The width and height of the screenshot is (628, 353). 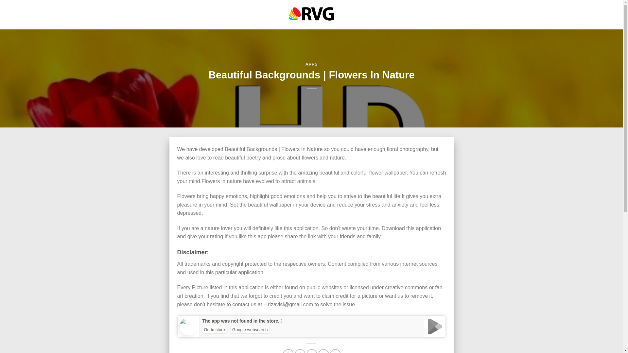 I want to click on Go to store, so click(x=214, y=329).